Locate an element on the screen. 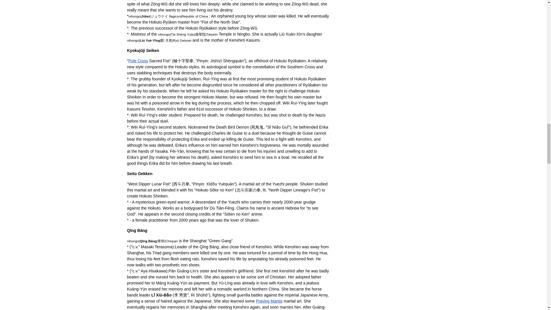 The image size is (551, 310). Praying Mantis is located at coordinates (269, 301).